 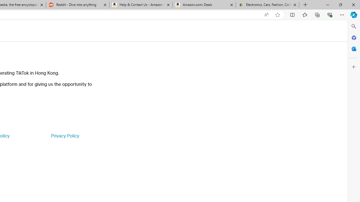 What do you see at coordinates (77, 5) in the screenshot?
I see `Reddit - Dive into anything` at bounding box center [77, 5].